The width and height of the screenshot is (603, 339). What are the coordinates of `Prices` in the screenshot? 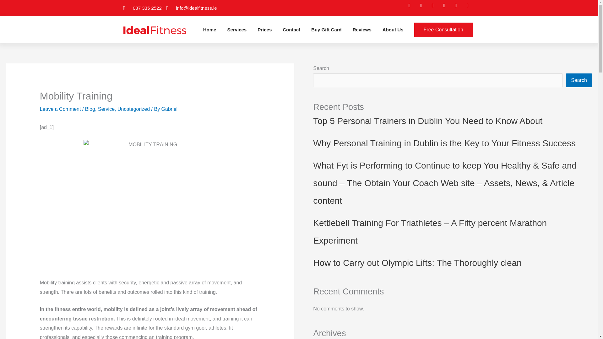 It's located at (264, 30).